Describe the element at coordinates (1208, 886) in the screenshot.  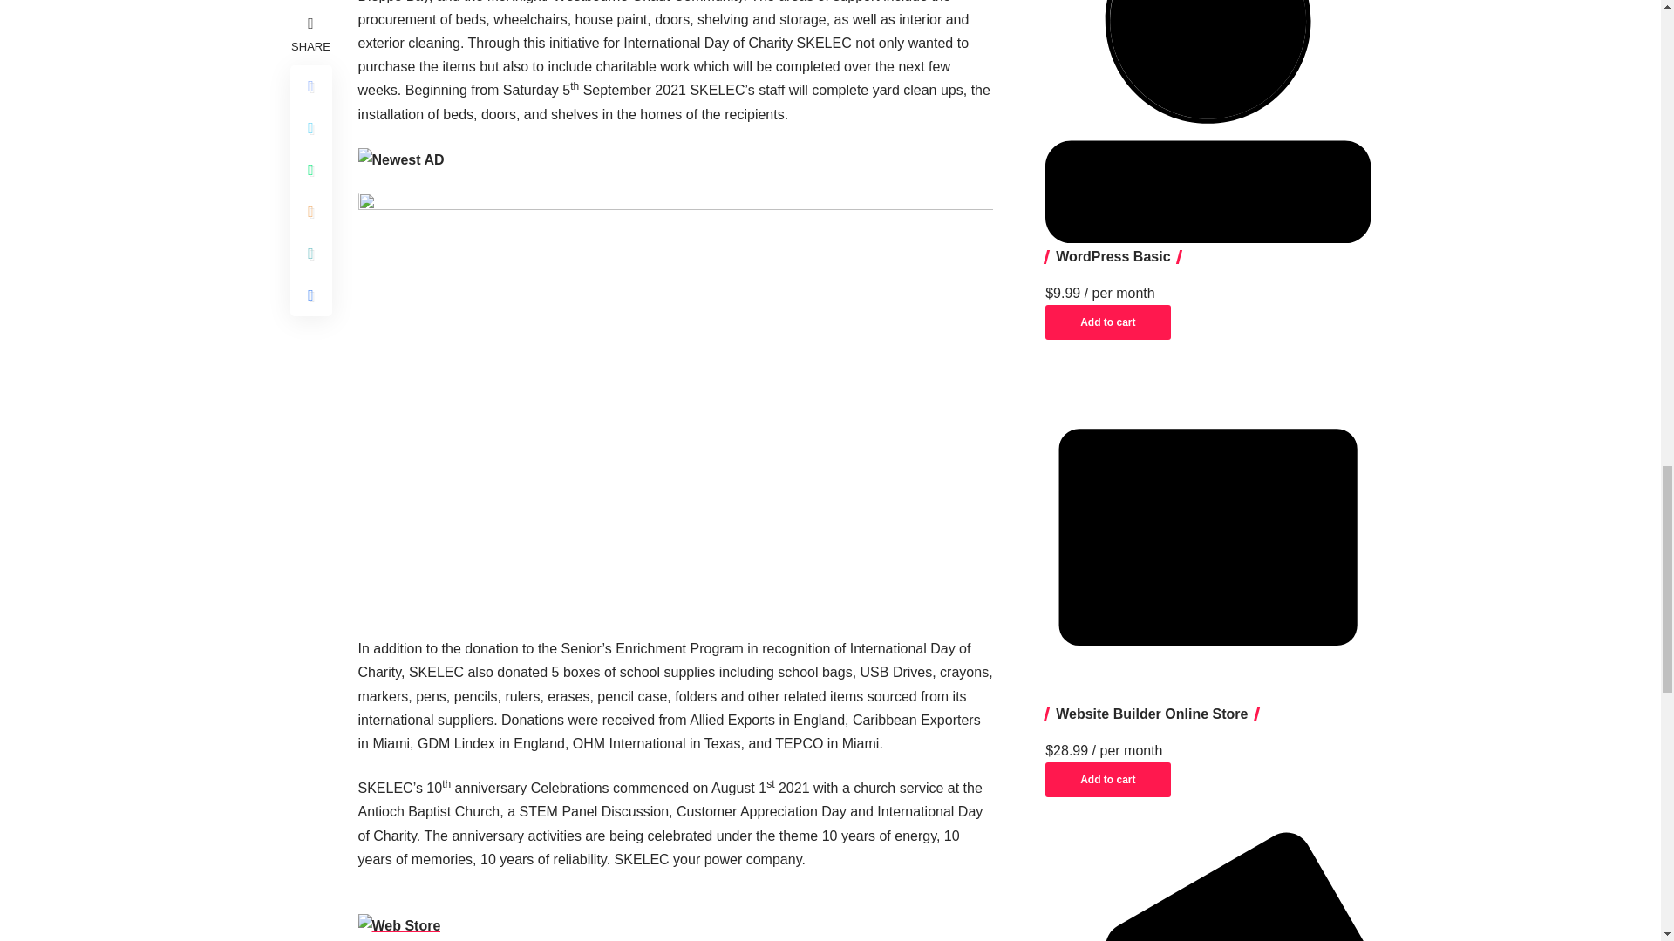
I see `Email Marketing` at that location.